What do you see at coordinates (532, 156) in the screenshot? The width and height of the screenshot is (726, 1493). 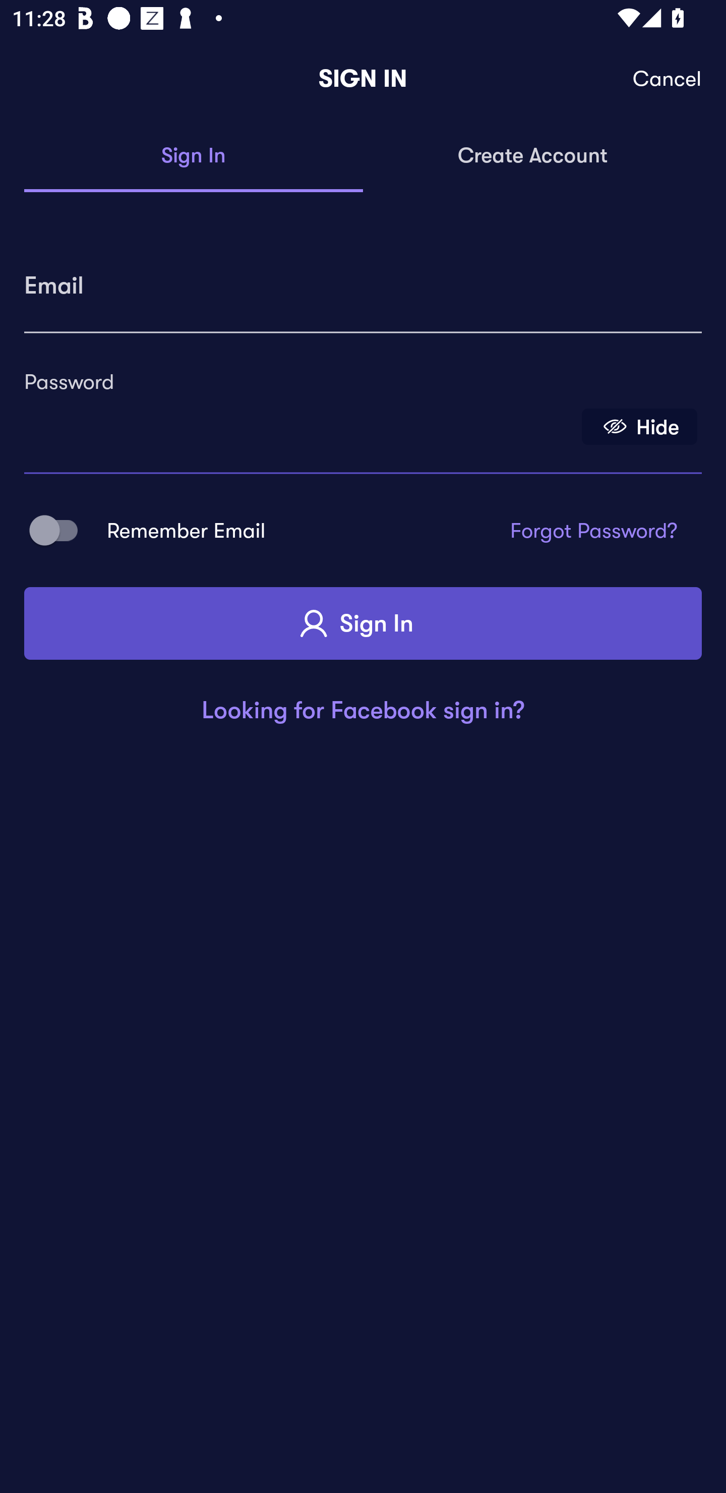 I see `Create Account` at bounding box center [532, 156].